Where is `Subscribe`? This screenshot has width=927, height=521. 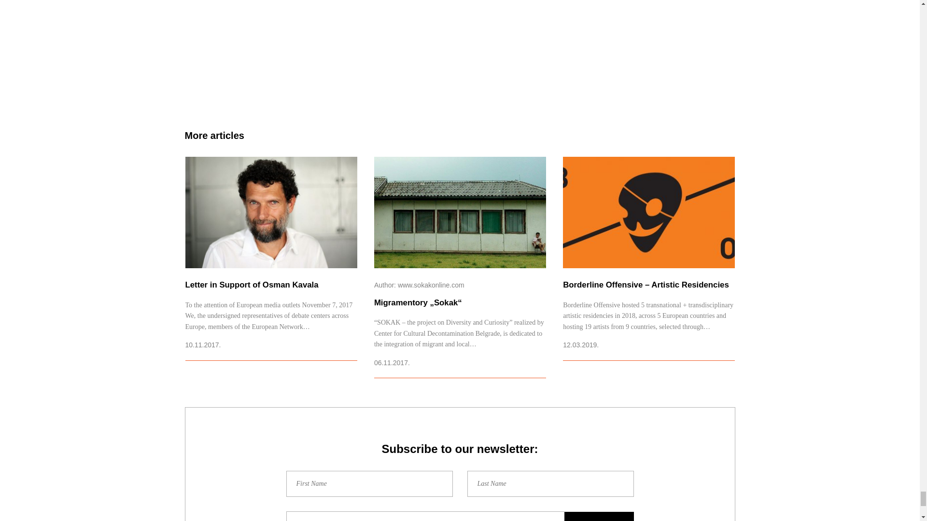
Subscribe is located at coordinates (598, 516).